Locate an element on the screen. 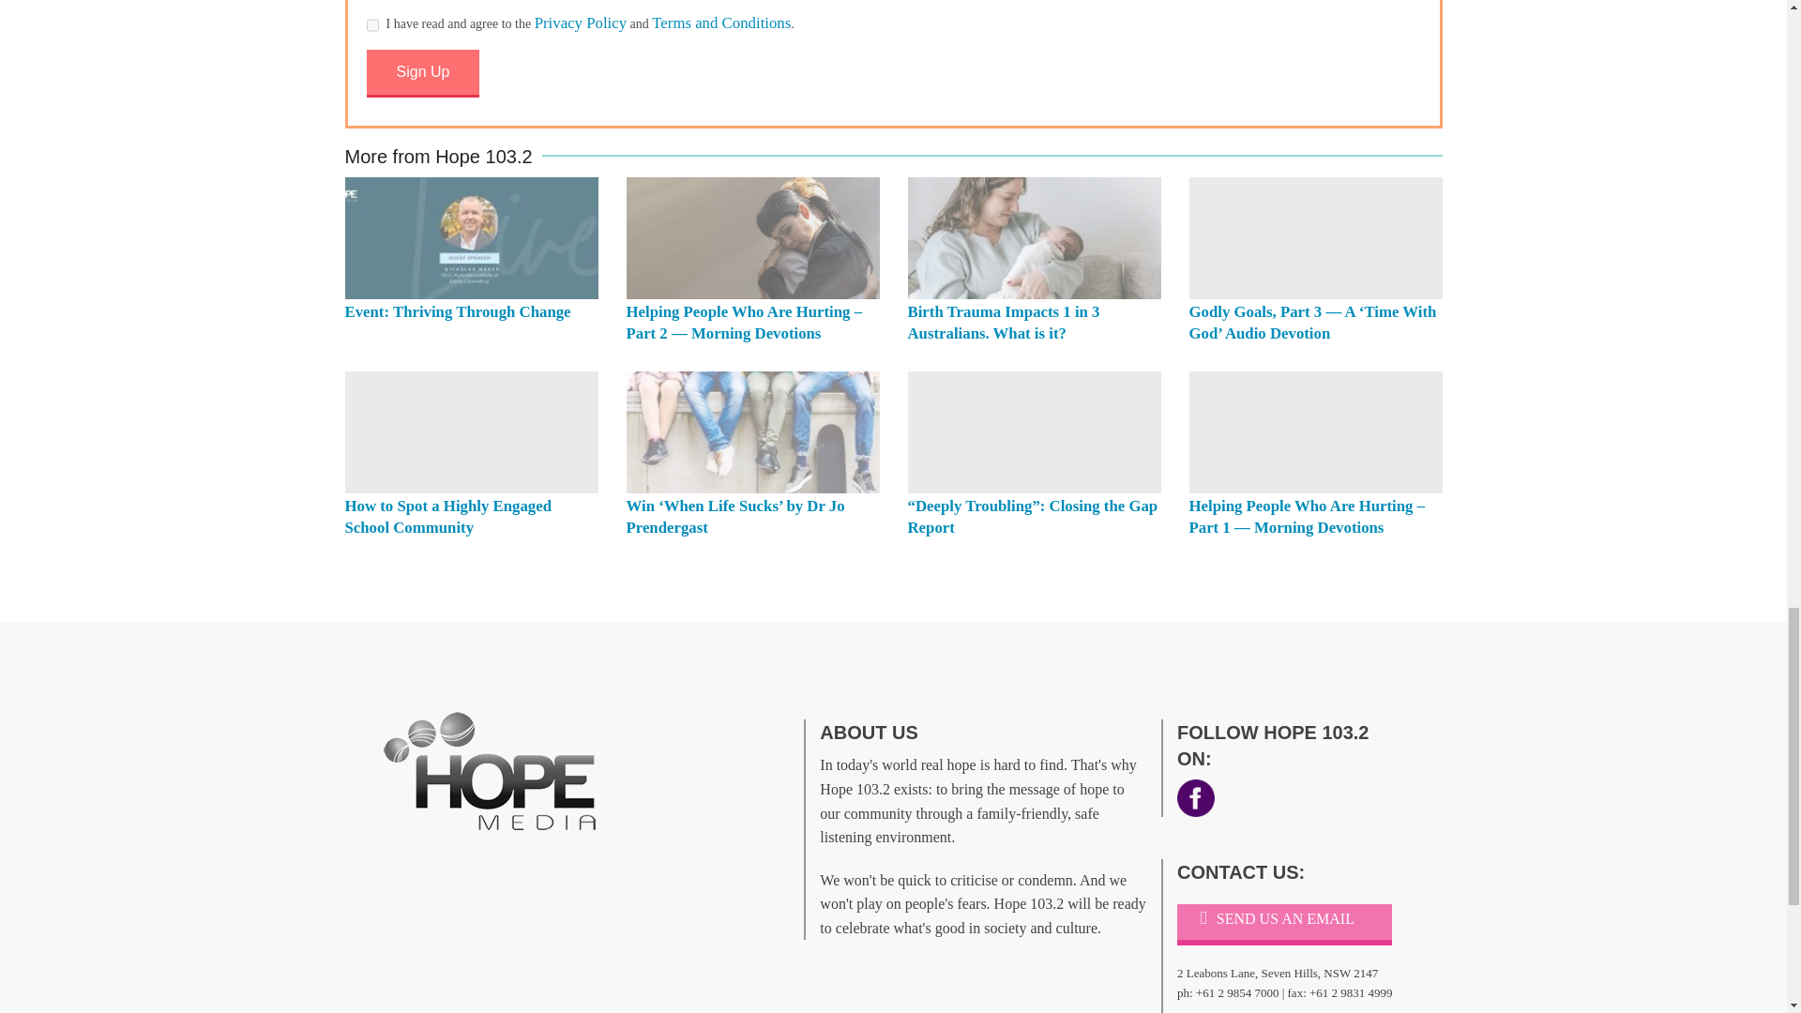 The image size is (1801, 1013). How to Spot a Highly Engaged School Community is located at coordinates (448, 517).